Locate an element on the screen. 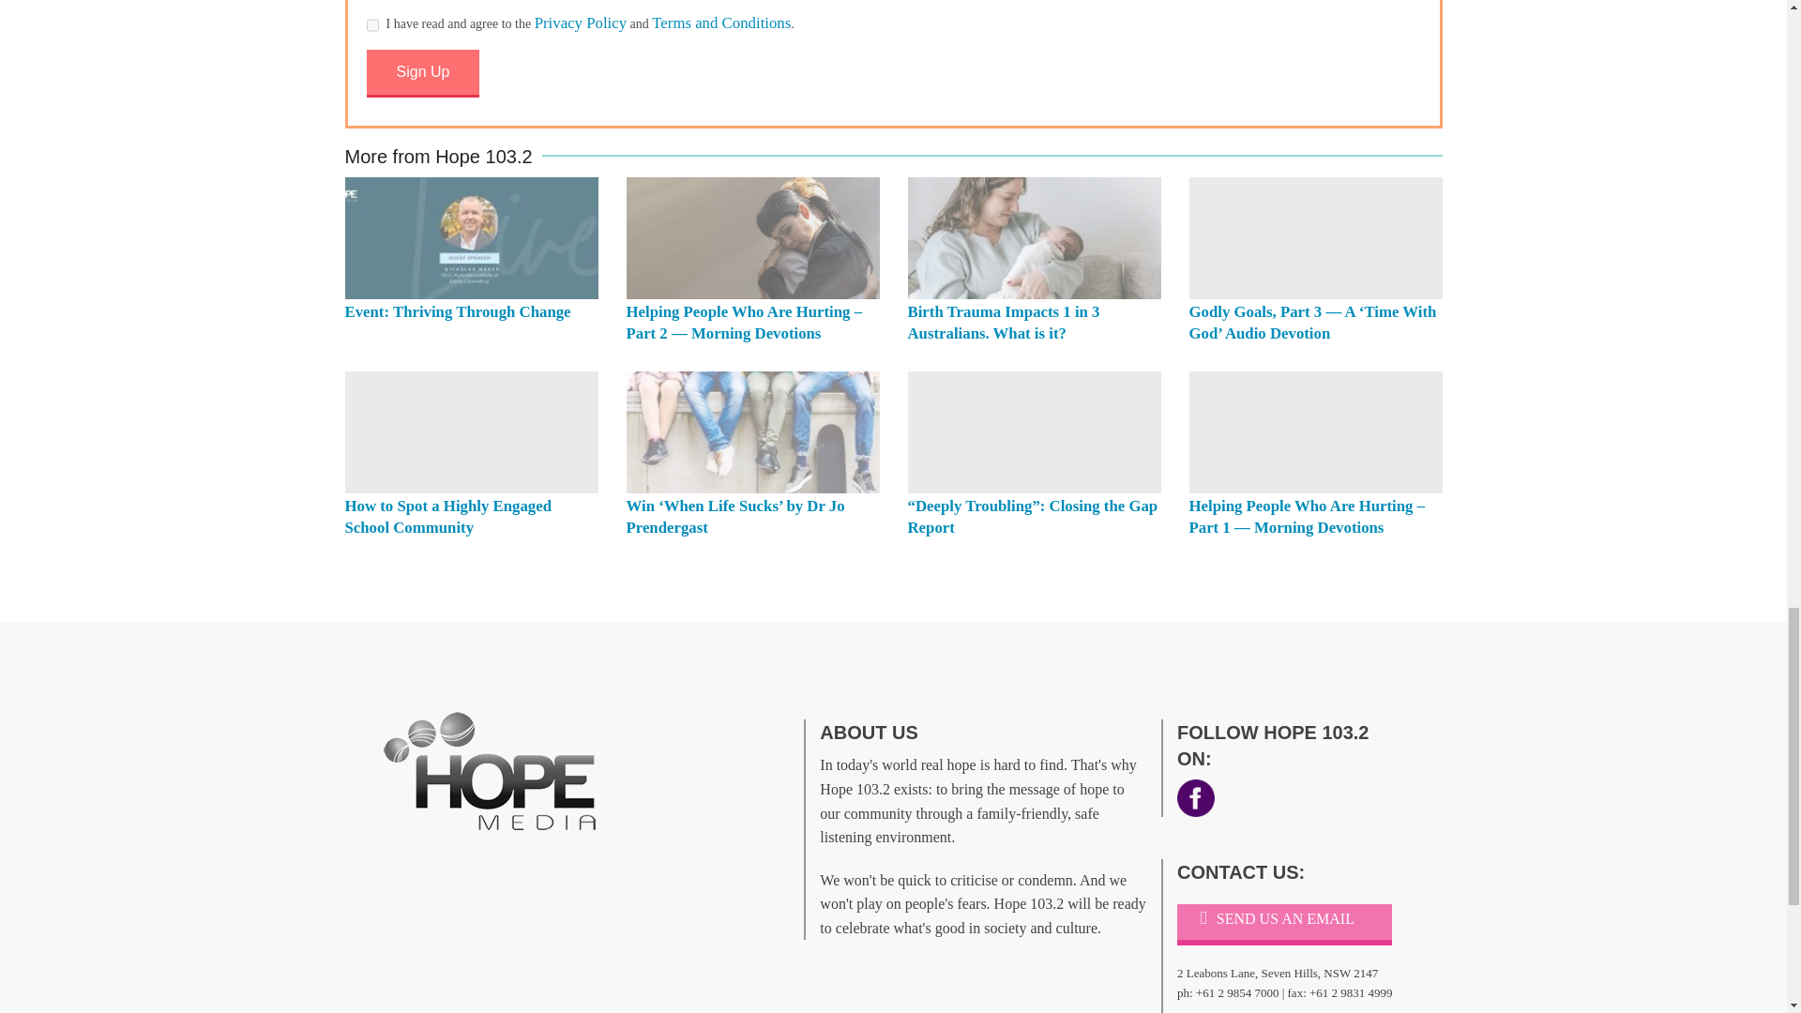 The image size is (1801, 1013). How to Spot a Highly Engaged School Community is located at coordinates (448, 517).